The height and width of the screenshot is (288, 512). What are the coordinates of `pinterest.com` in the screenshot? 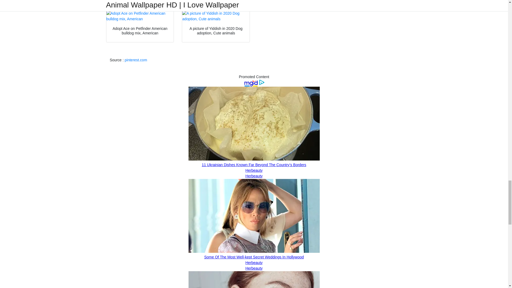 It's located at (136, 60).